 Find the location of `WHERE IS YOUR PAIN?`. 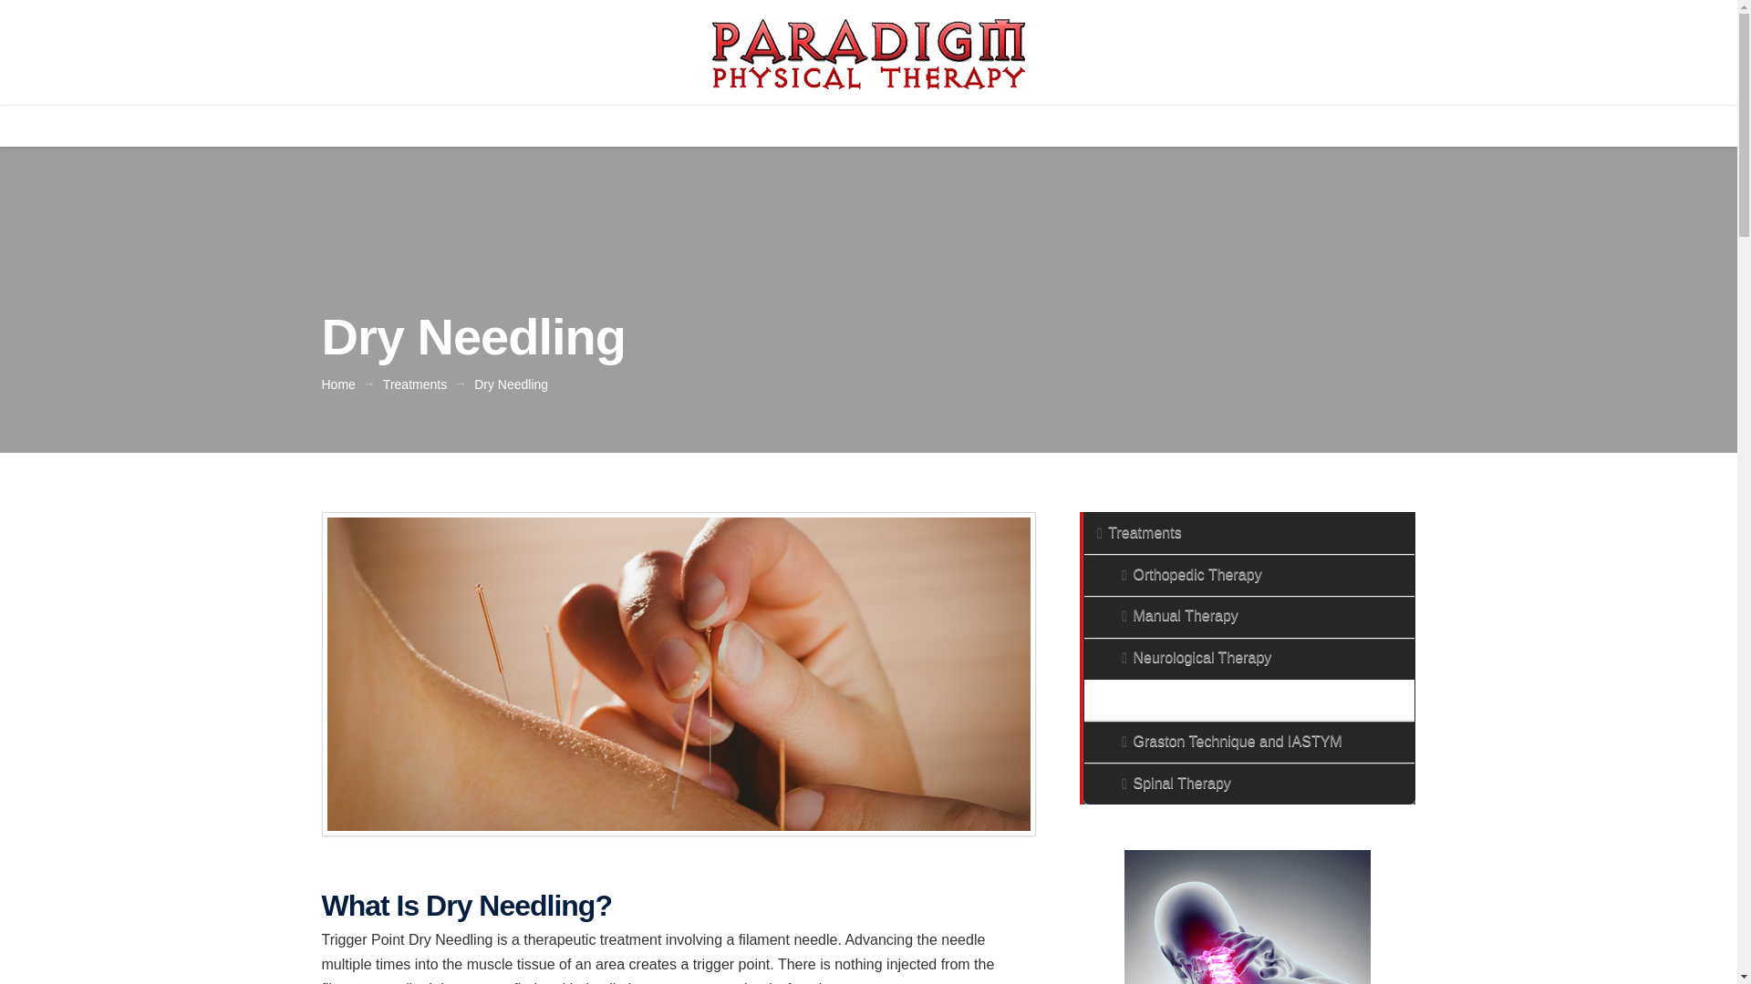

WHERE IS YOUR PAIN? is located at coordinates (908, 126).